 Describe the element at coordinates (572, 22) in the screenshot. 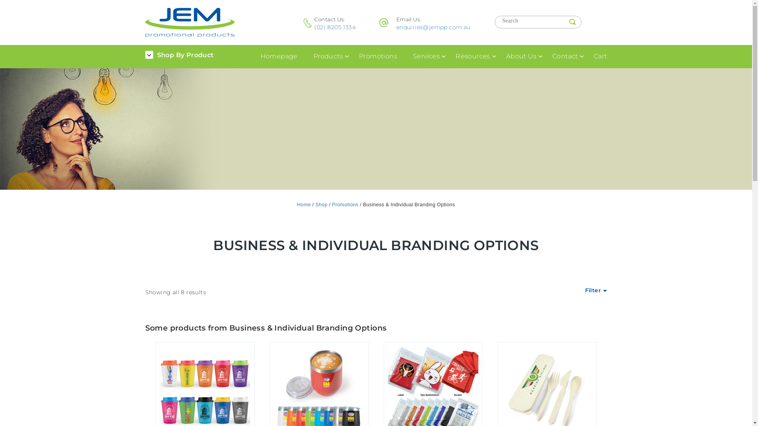

I see `Search` at that location.